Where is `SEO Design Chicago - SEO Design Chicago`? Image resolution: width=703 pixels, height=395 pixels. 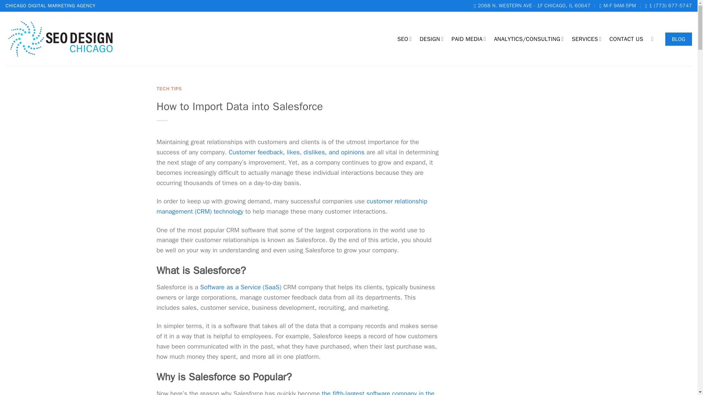 SEO Design Chicago - SEO Design Chicago is located at coordinates (62, 39).